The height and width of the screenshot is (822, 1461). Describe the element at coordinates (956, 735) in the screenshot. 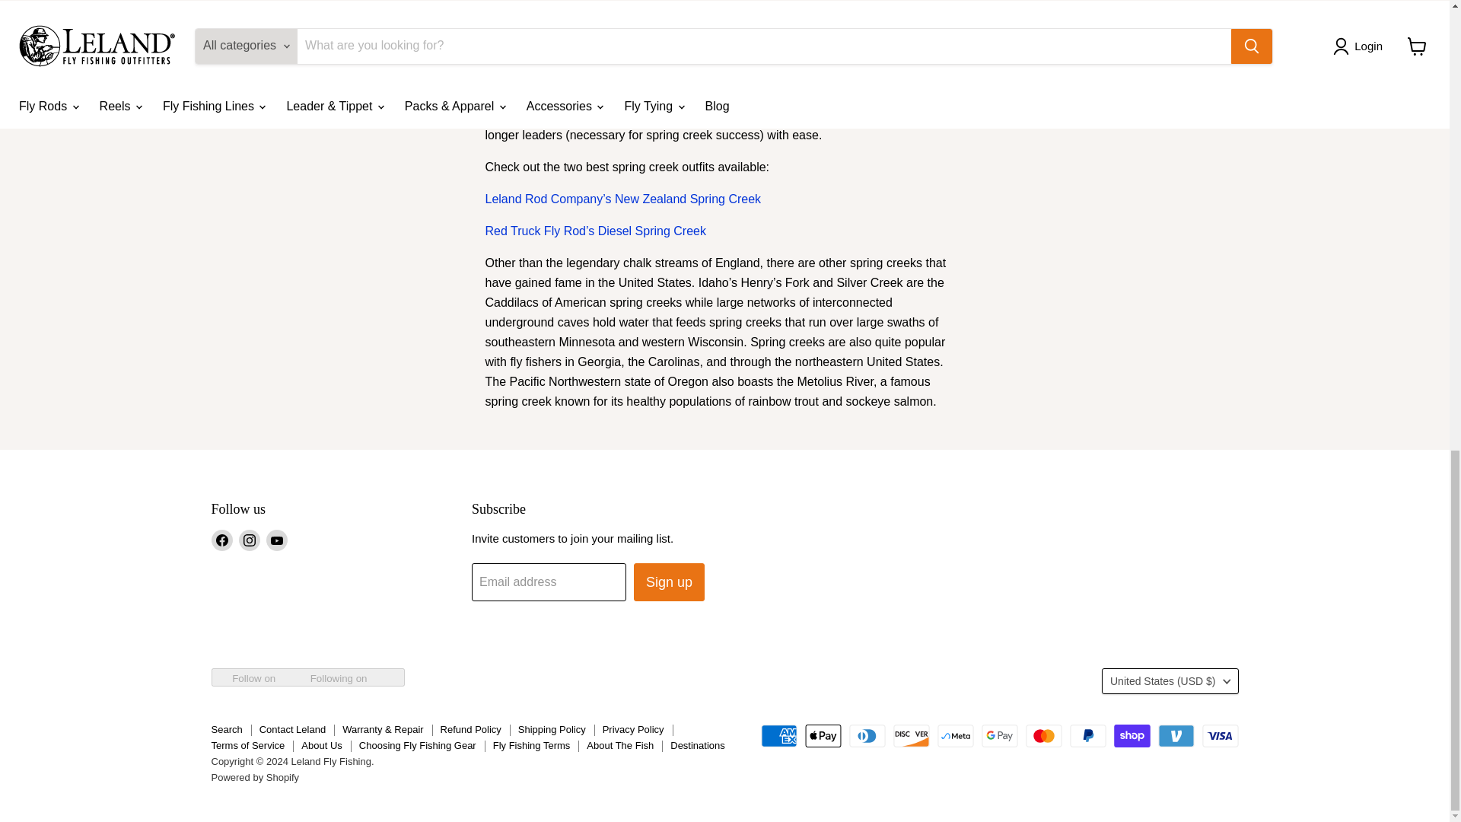

I see `Meta Pay` at that location.